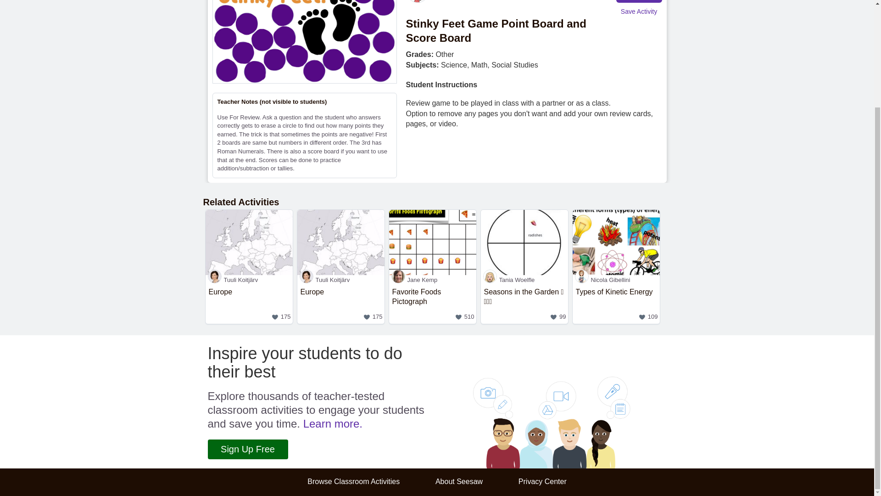  I want to click on Learn more., so click(433, 304).